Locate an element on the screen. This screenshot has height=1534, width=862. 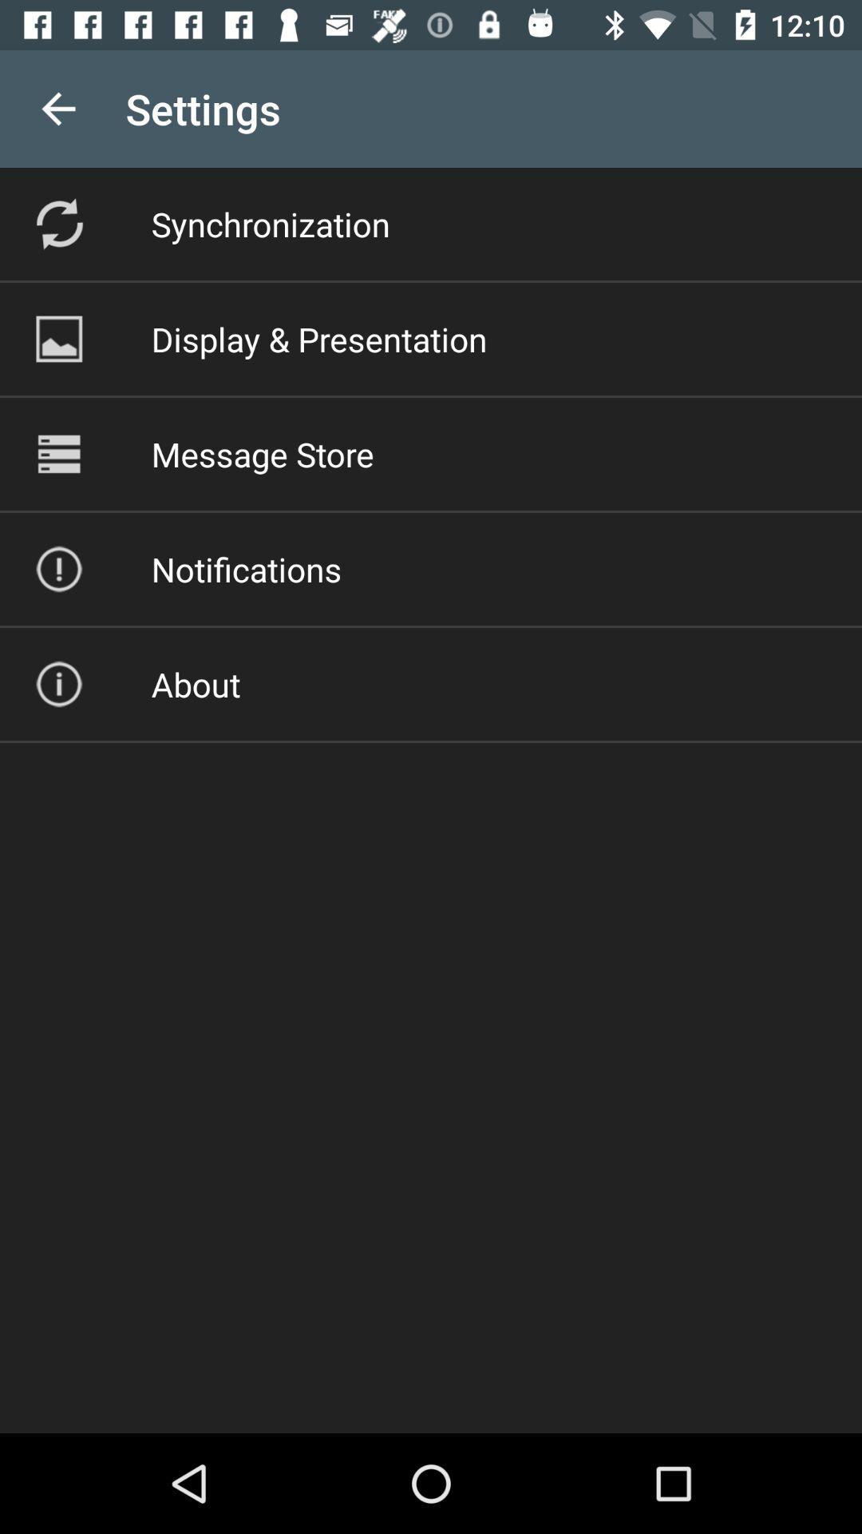
turn on the item above display & presentation icon is located at coordinates (270, 224).